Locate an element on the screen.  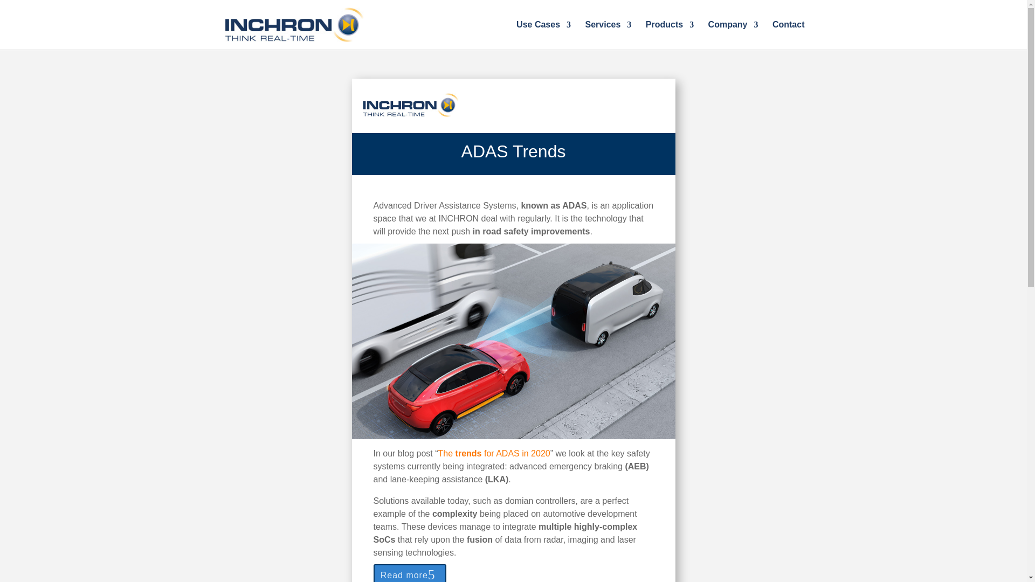
Services is located at coordinates (608, 34).